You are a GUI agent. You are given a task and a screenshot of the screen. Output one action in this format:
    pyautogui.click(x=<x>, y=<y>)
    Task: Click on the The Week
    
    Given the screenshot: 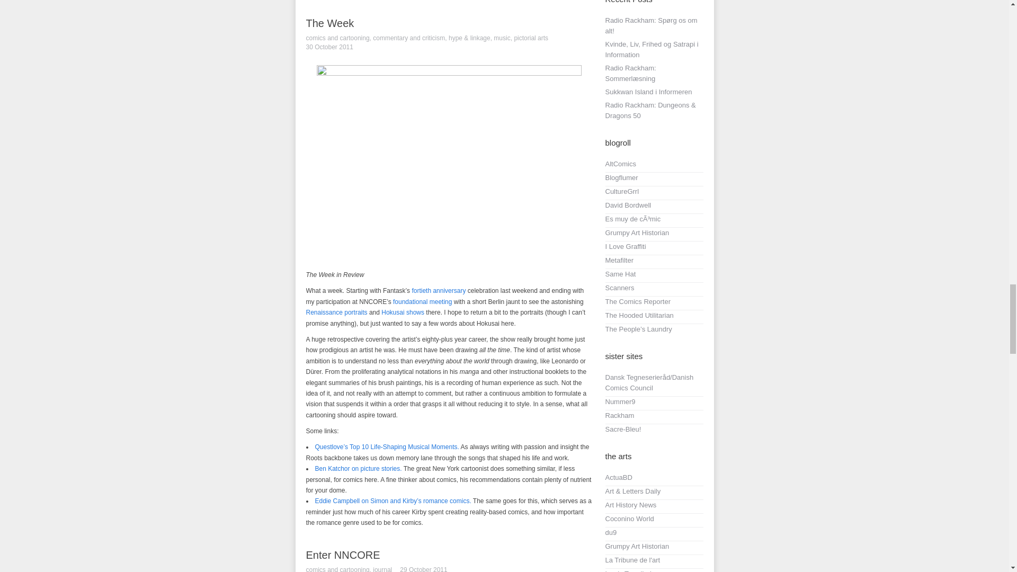 What is the action you would take?
    pyautogui.click(x=329, y=23)
    